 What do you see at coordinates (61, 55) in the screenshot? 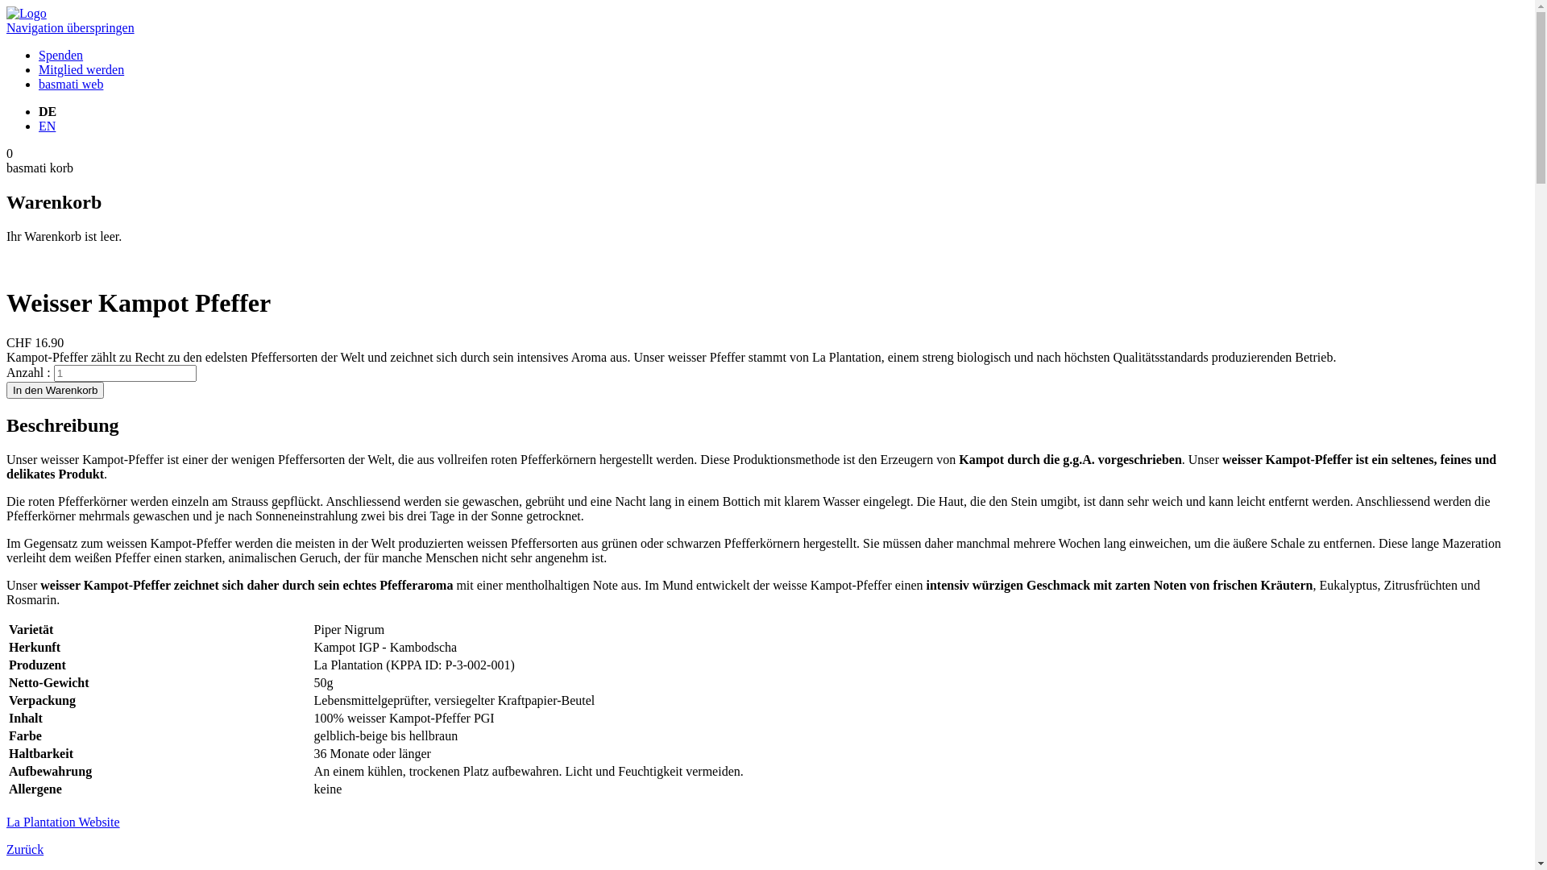
I see `Spenden` at bounding box center [61, 55].